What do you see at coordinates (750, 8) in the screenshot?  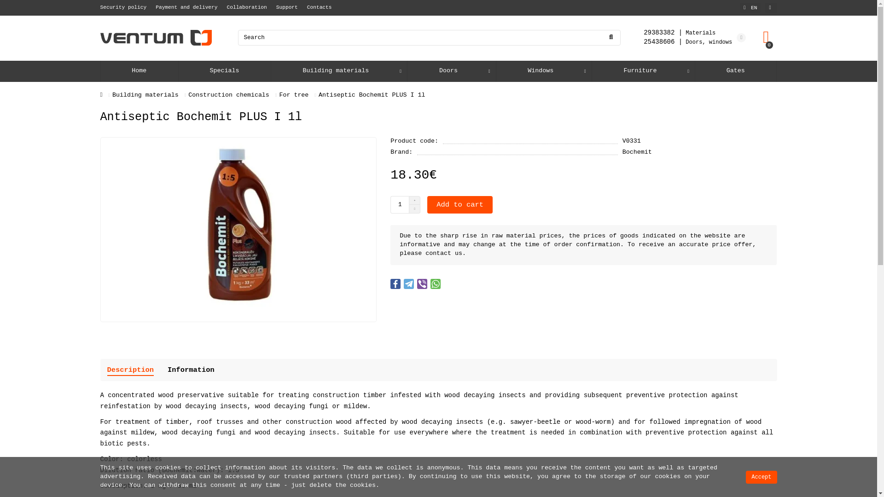 I see `EN` at bounding box center [750, 8].